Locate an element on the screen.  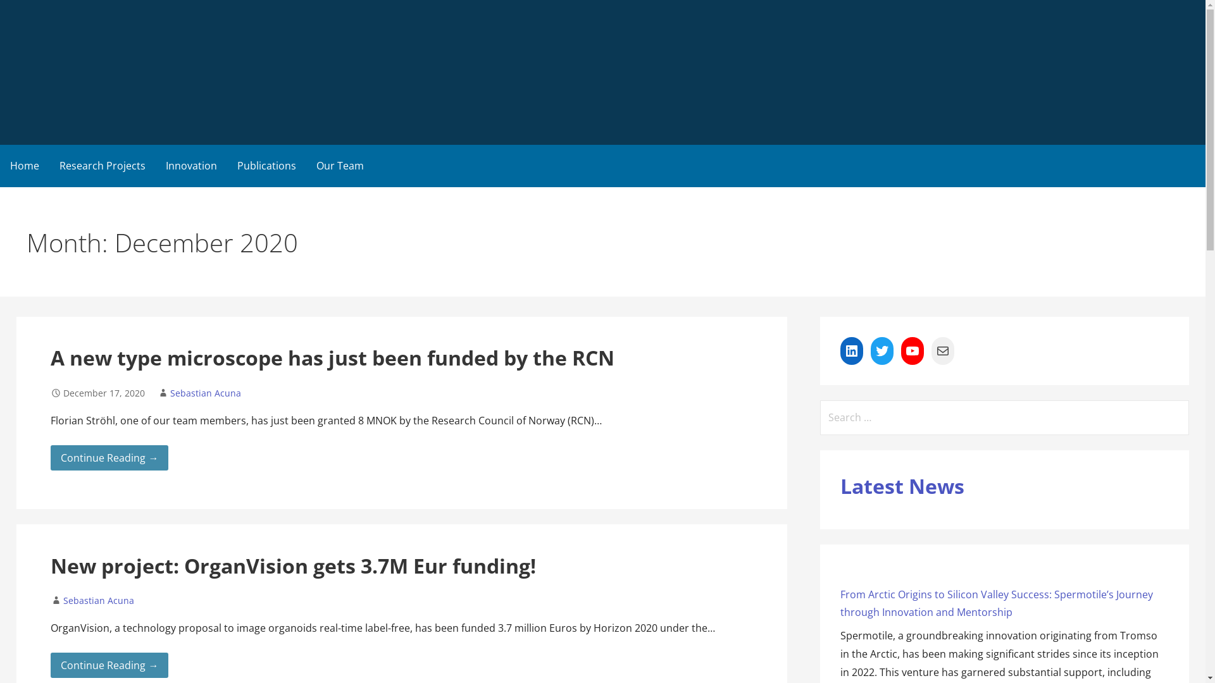
Our Team is located at coordinates (340, 166).